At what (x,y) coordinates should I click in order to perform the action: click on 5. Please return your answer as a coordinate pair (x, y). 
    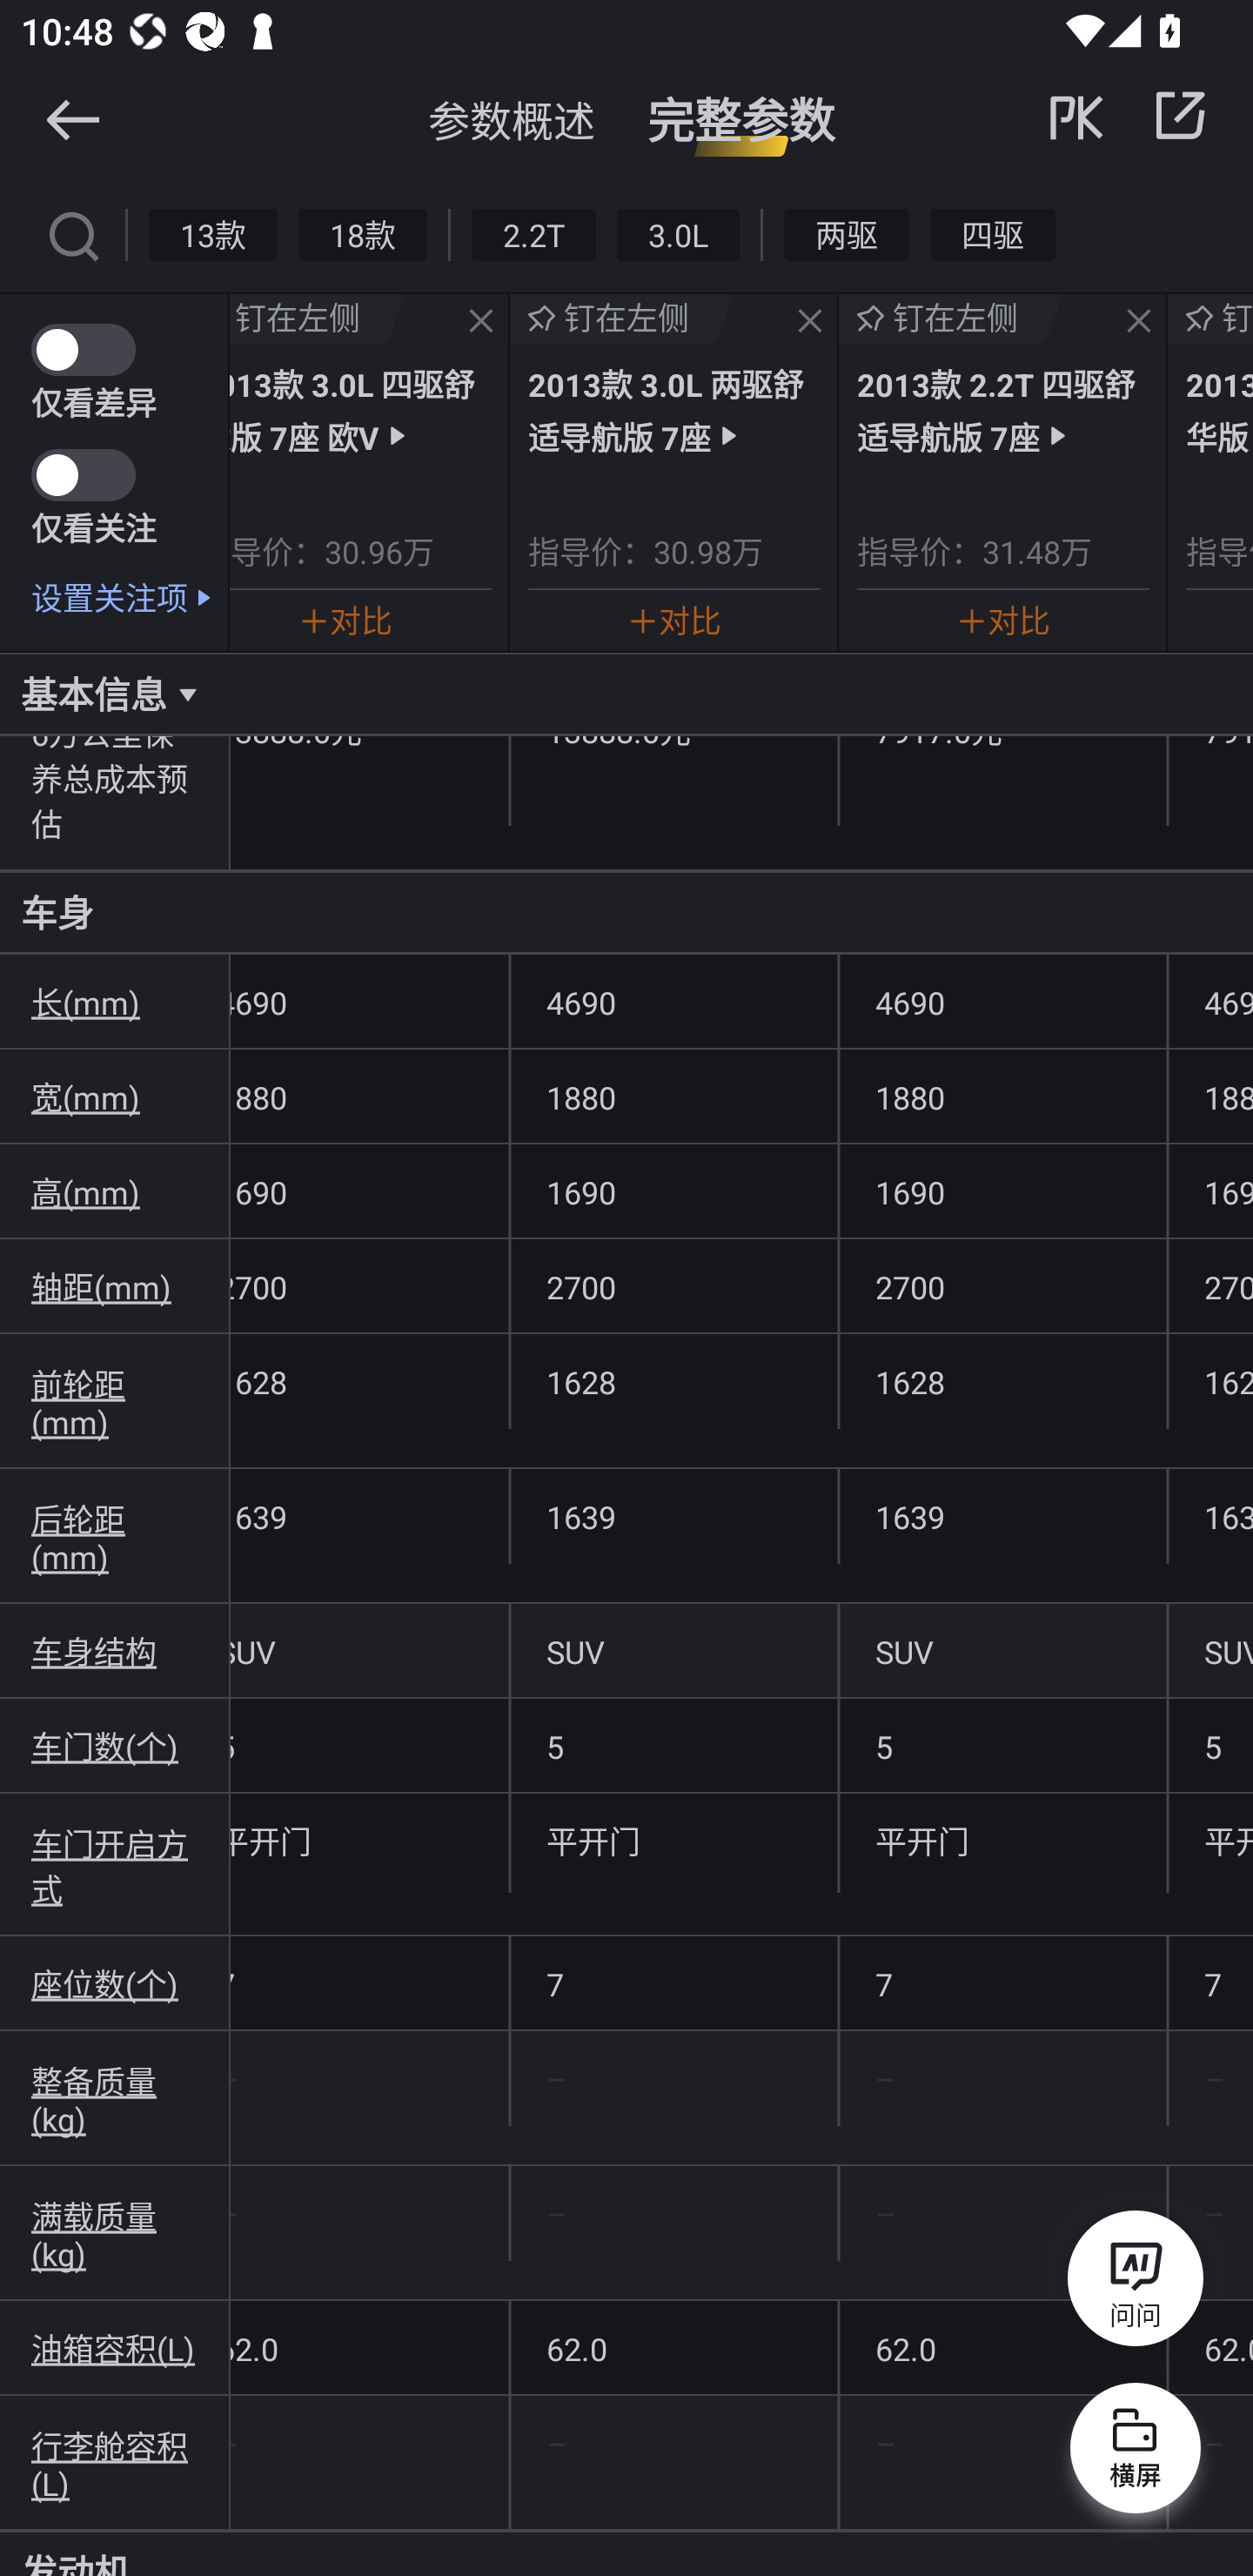
    Looking at the image, I should click on (1002, 1745).